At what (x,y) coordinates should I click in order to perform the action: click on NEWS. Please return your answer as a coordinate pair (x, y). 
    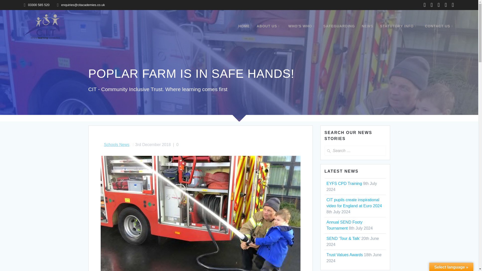
    Looking at the image, I should click on (368, 26).